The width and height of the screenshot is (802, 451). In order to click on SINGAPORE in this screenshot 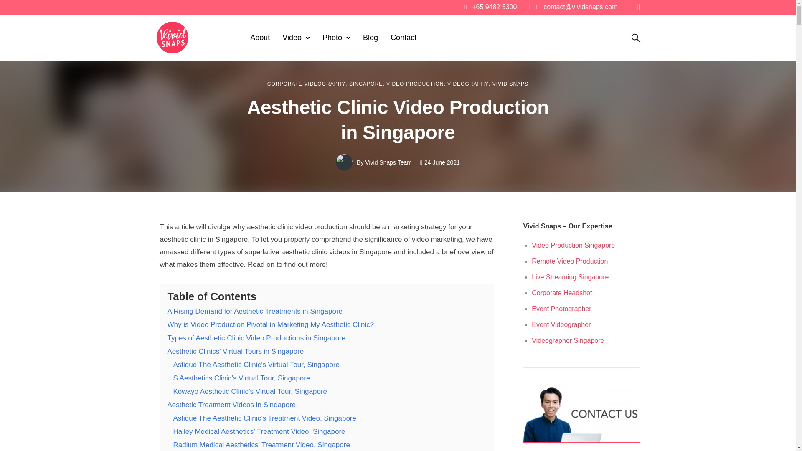, I will do `click(365, 84)`.